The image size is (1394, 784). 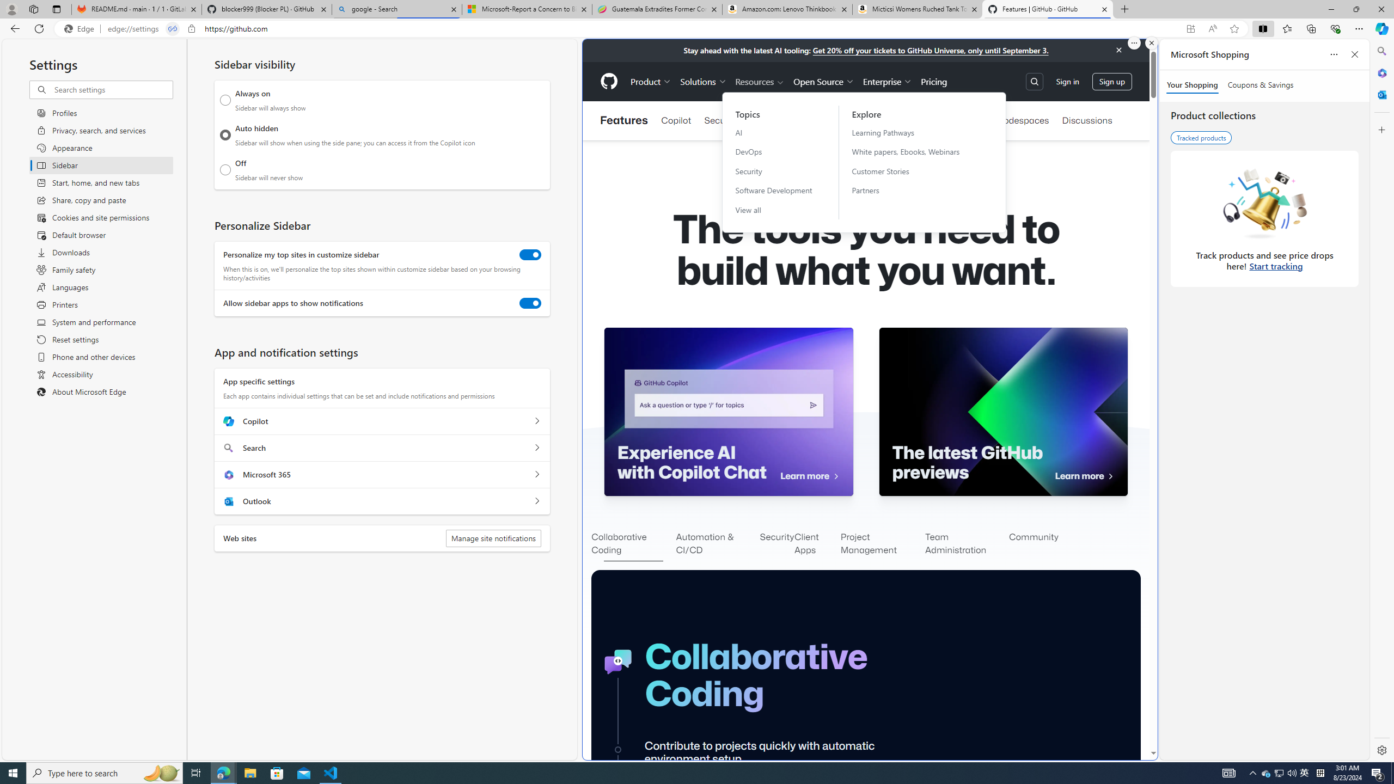 What do you see at coordinates (912, 132) in the screenshot?
I see `Learning Pathways` at bounding box center [912, 132].